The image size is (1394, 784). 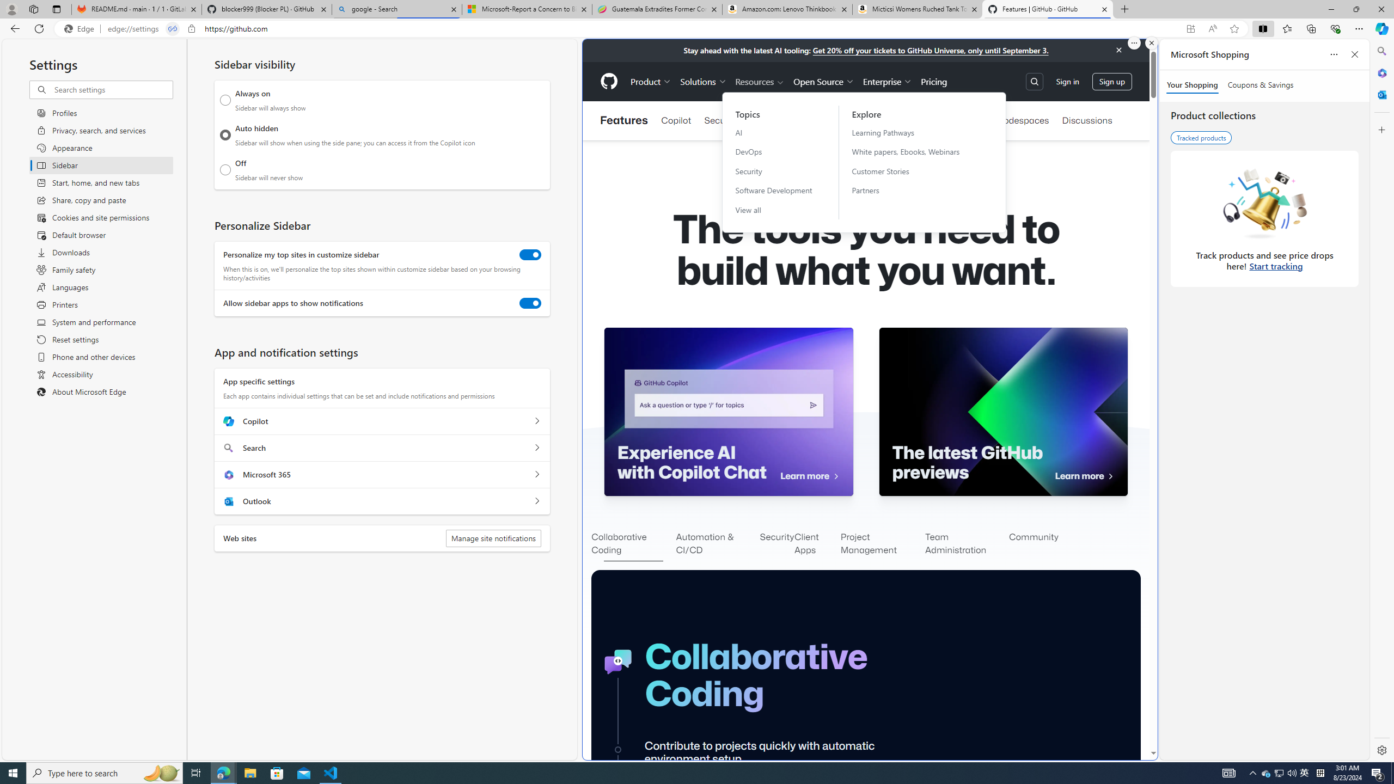 What do you see at coordinates (912, 132) in the screenshot?
I see `Learning Pathways` at bounding box center [912, 132].